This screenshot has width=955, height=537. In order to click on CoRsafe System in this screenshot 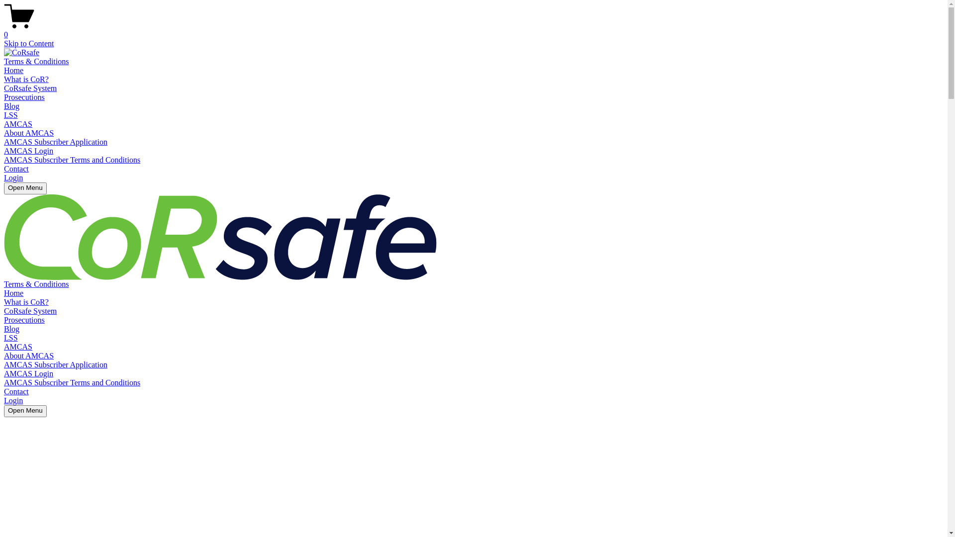, I will do `click(30, 311)`.